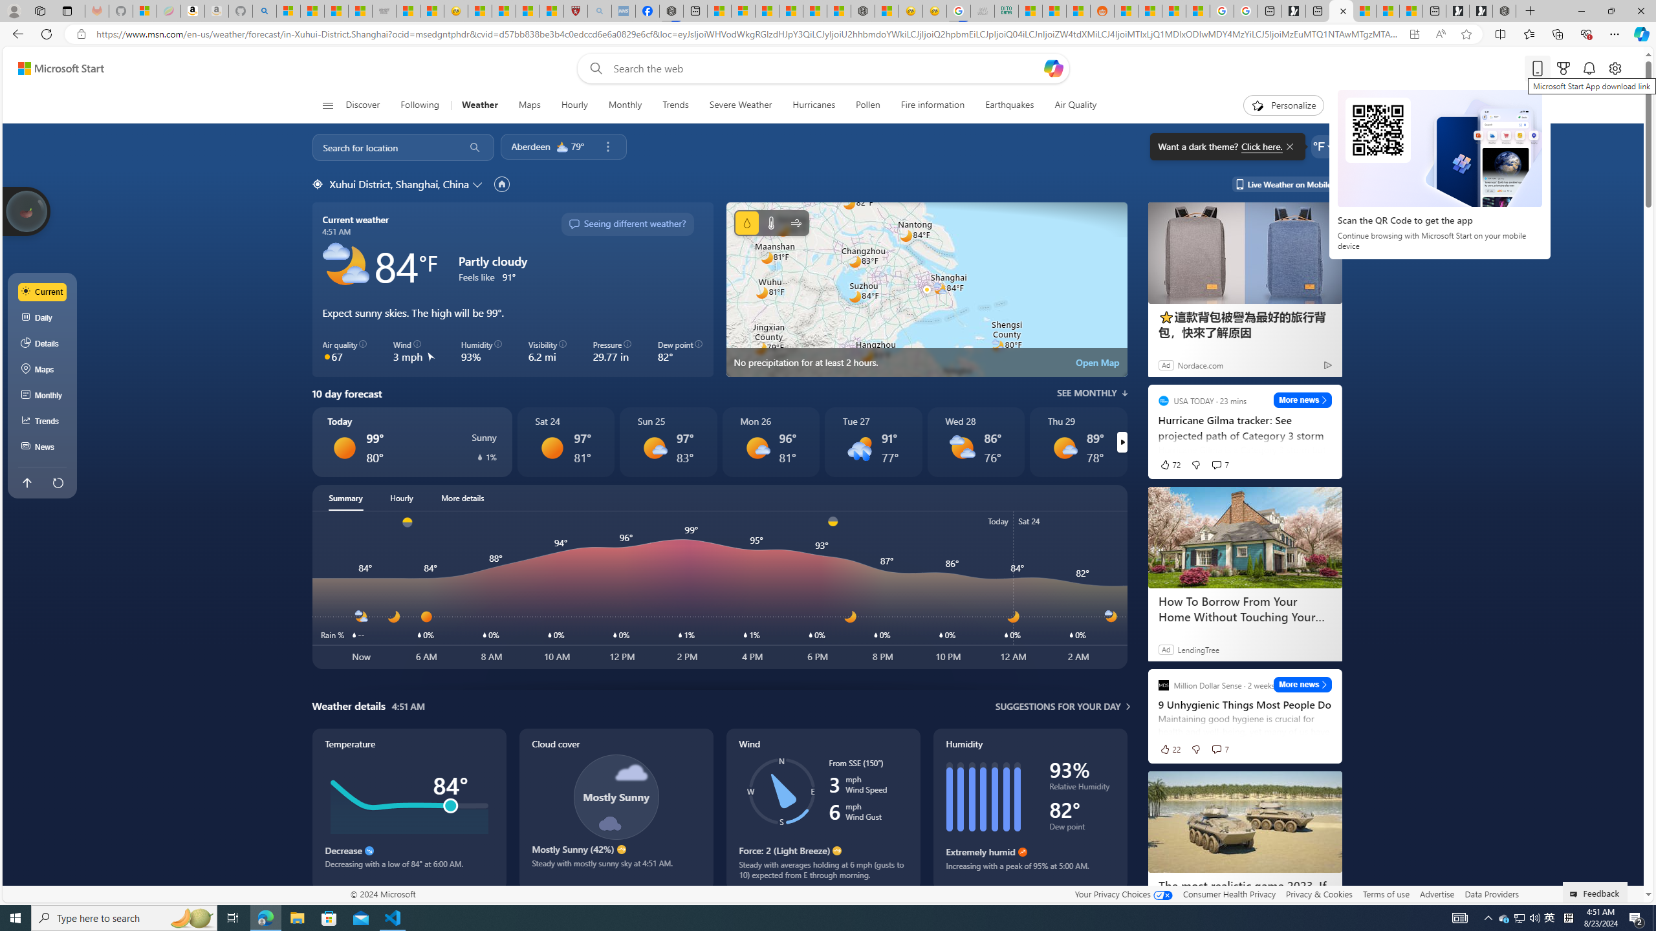  What do you see at coordinates (43, 421) in the screenshot?
I see `Trends` at bounding box center [43, 421].